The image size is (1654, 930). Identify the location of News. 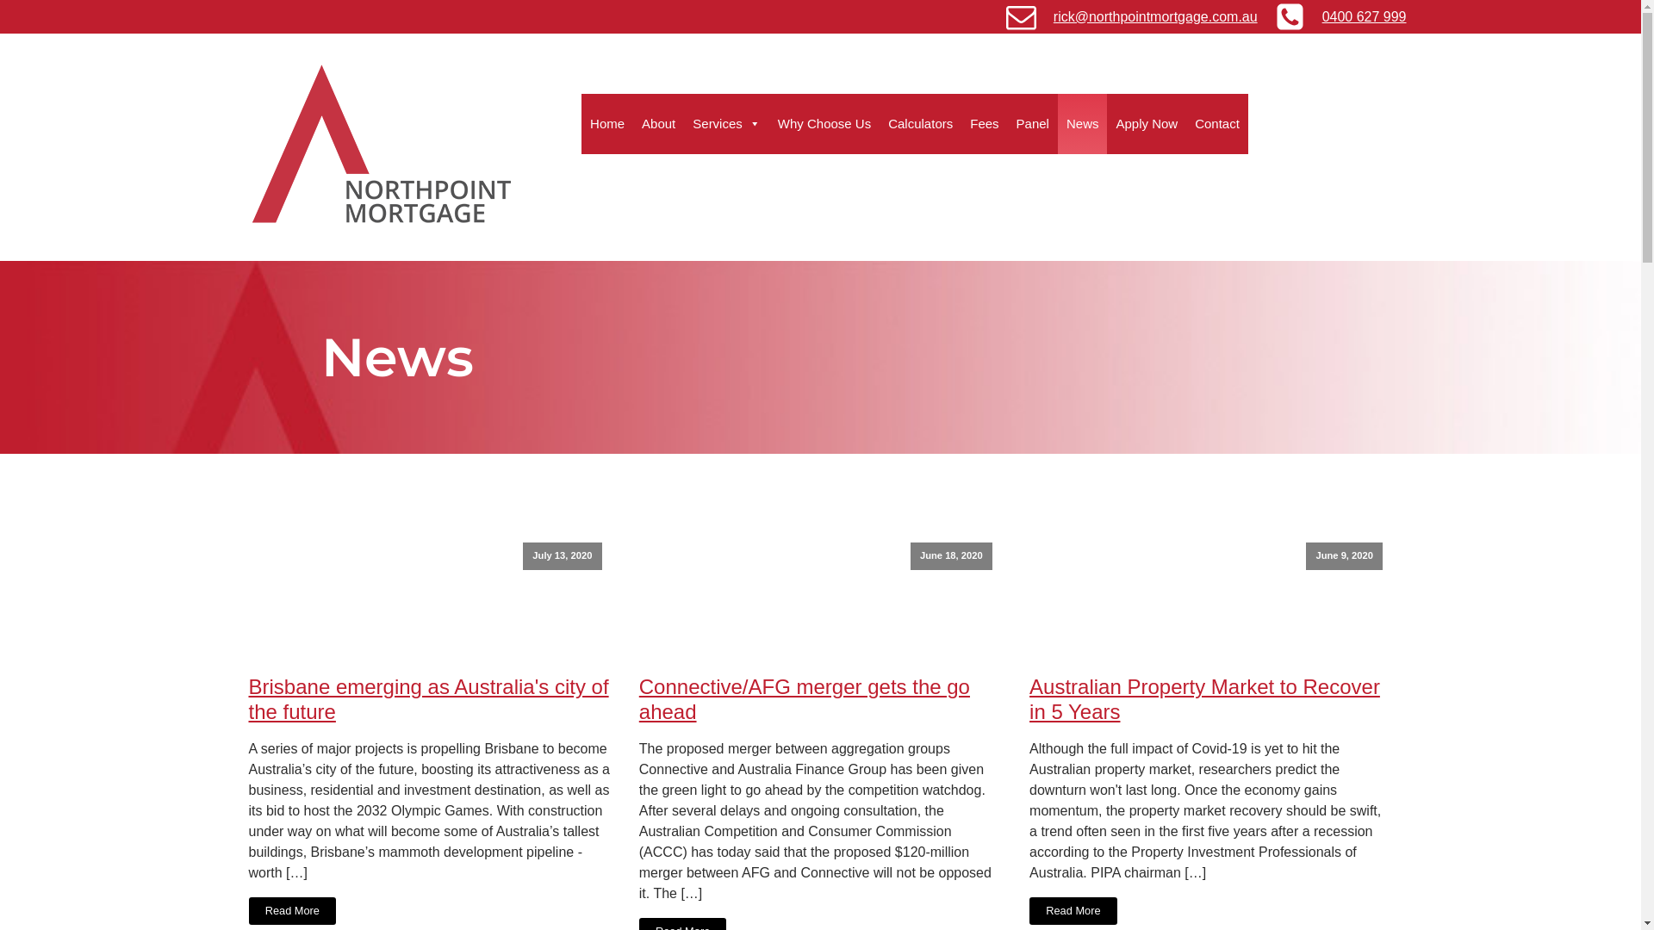
(1083, 124).